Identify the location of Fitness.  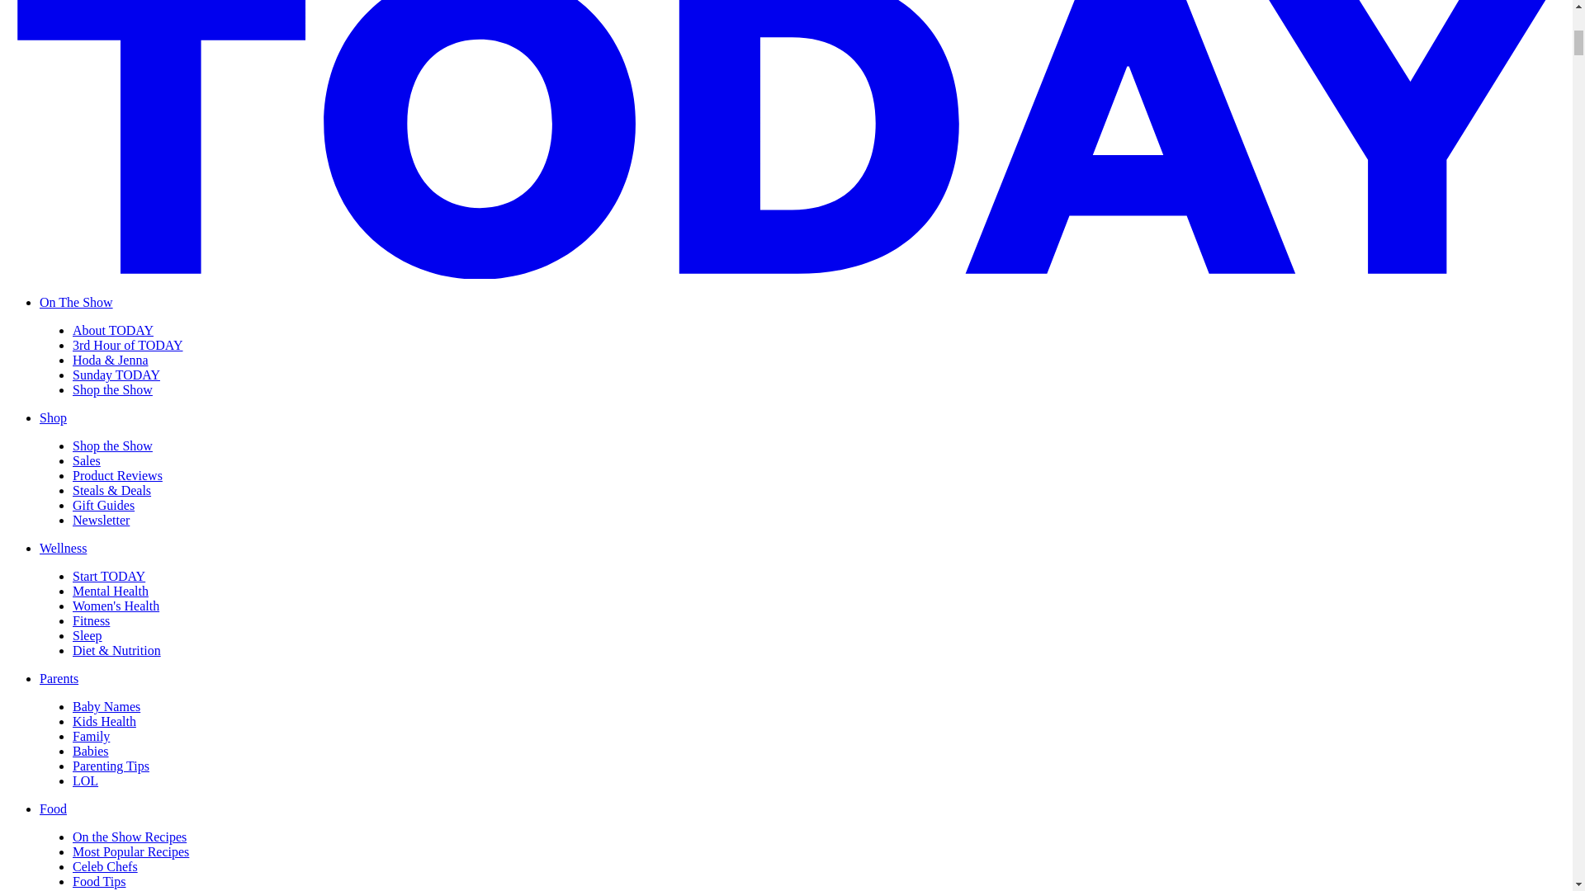
(91, 620).